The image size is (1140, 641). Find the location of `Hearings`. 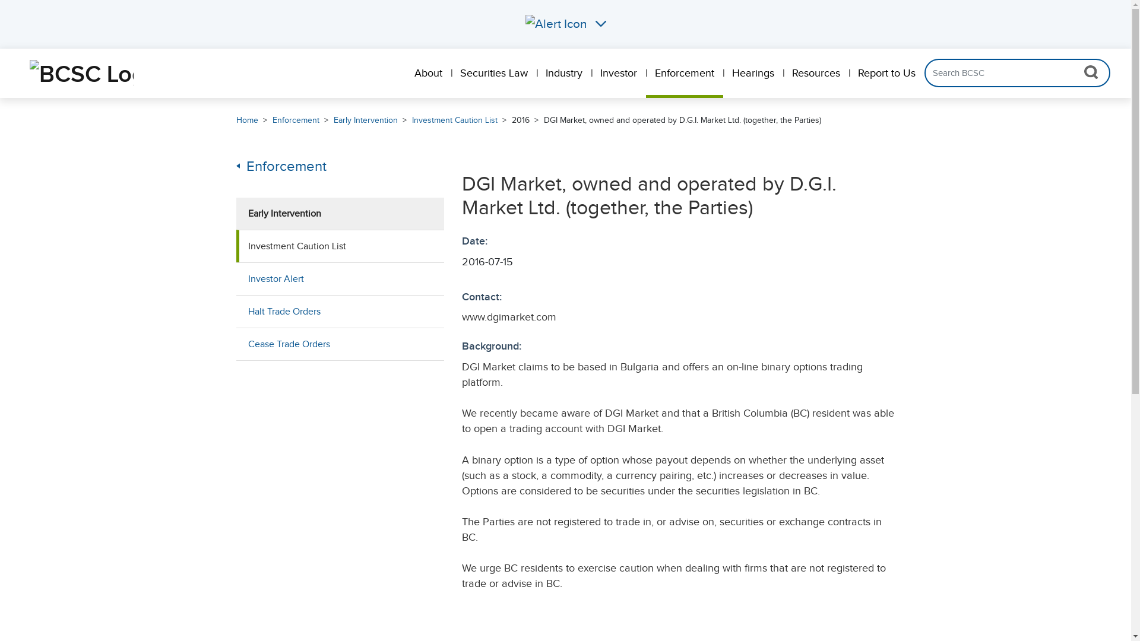

Hearings is located at coordinates (753, 74).